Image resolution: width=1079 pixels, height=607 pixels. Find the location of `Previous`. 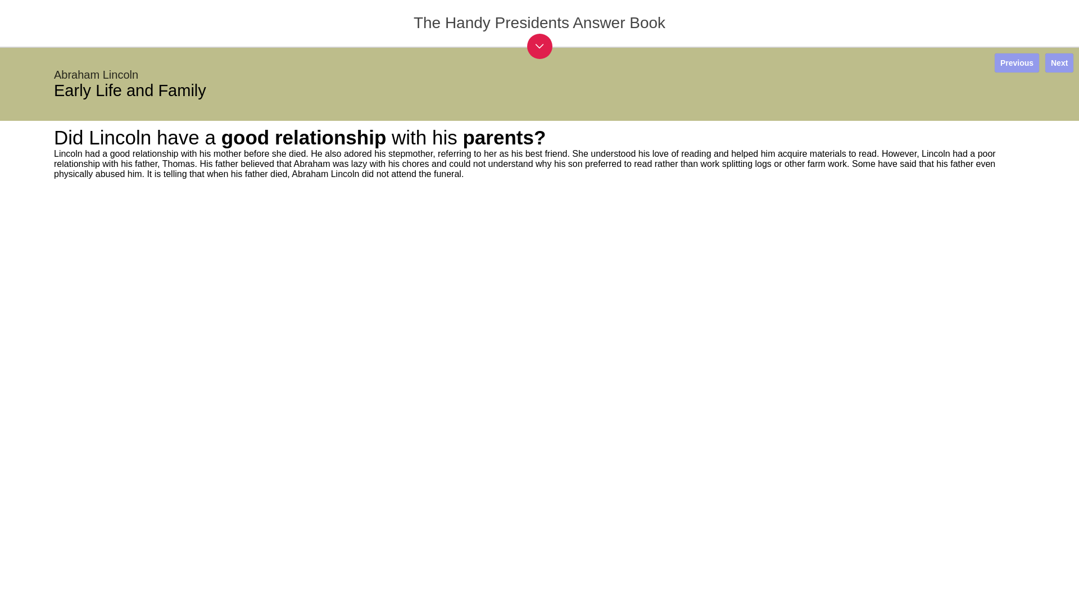

Previous is located at coordinates (1017, 63).